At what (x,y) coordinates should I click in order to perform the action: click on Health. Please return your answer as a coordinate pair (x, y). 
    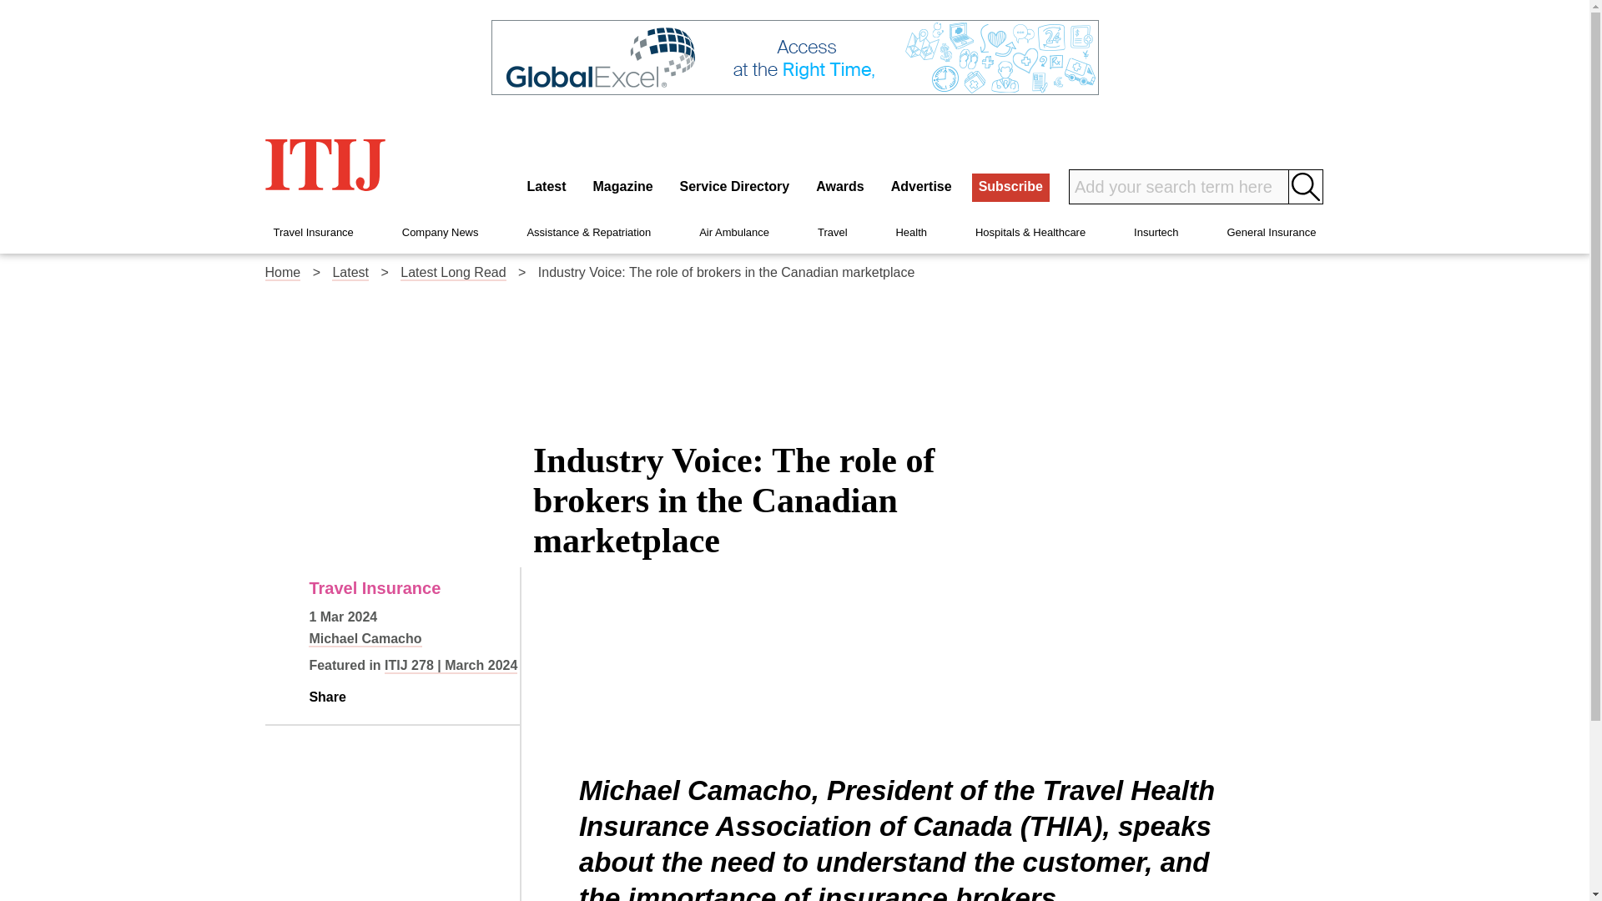
    Looking at the image, I should click on (911, 232).